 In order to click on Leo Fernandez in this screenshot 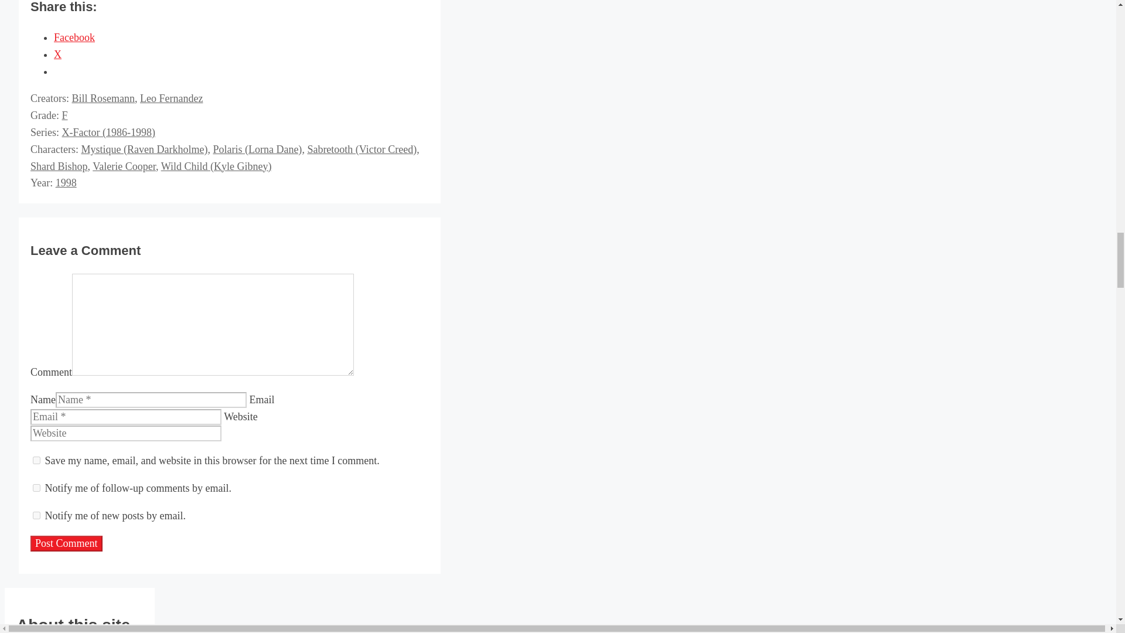, I will do `click(171, 98)`.